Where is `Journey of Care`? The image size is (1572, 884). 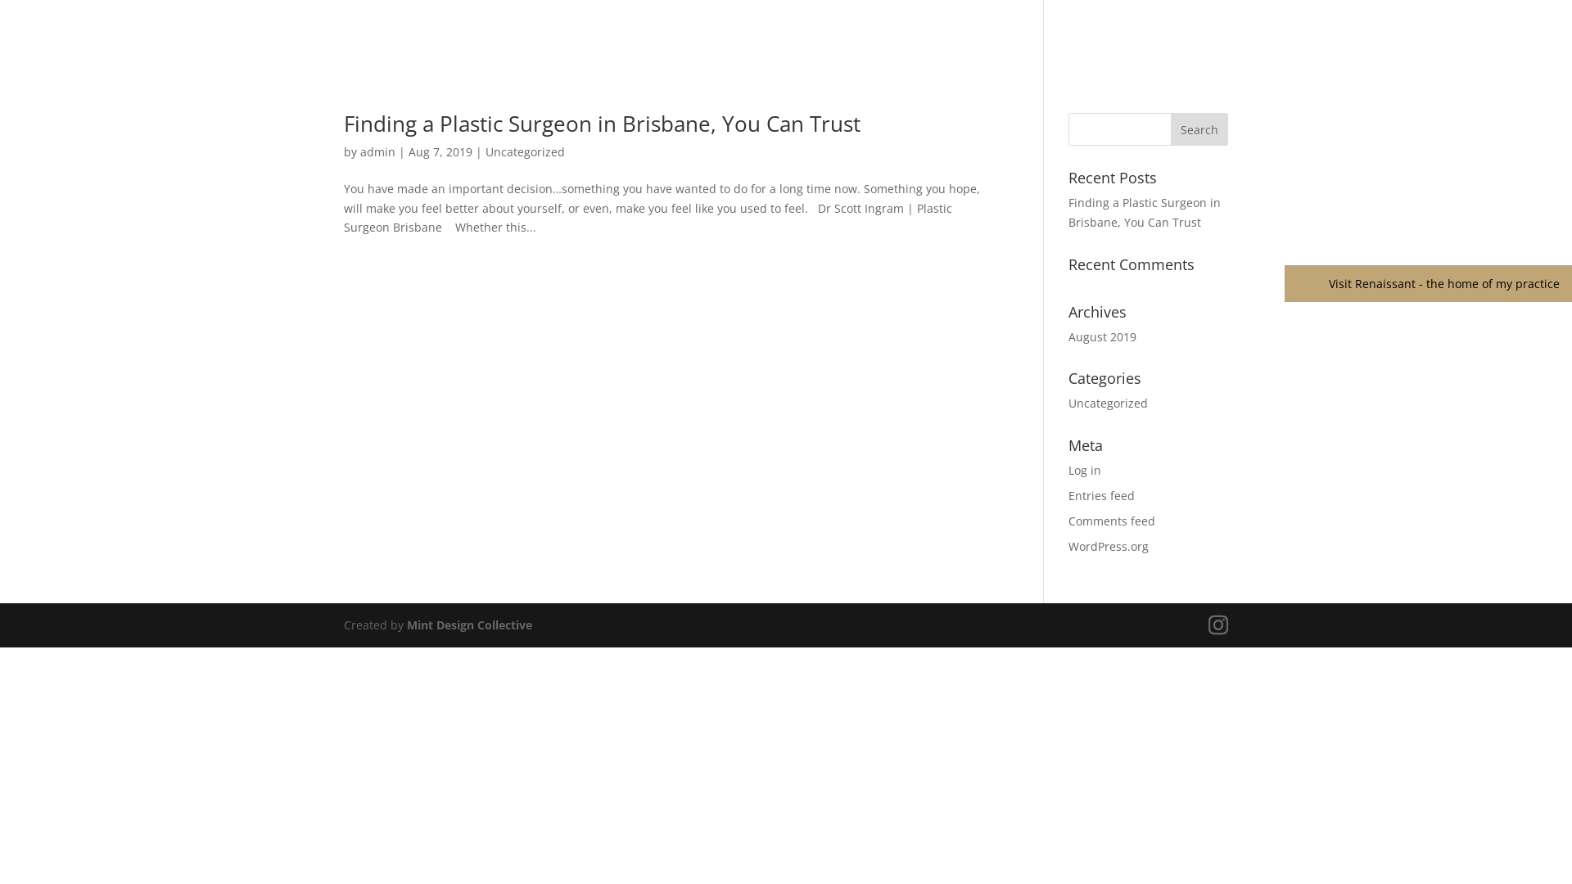
Journey of Care is located at coordinates (980, 46).